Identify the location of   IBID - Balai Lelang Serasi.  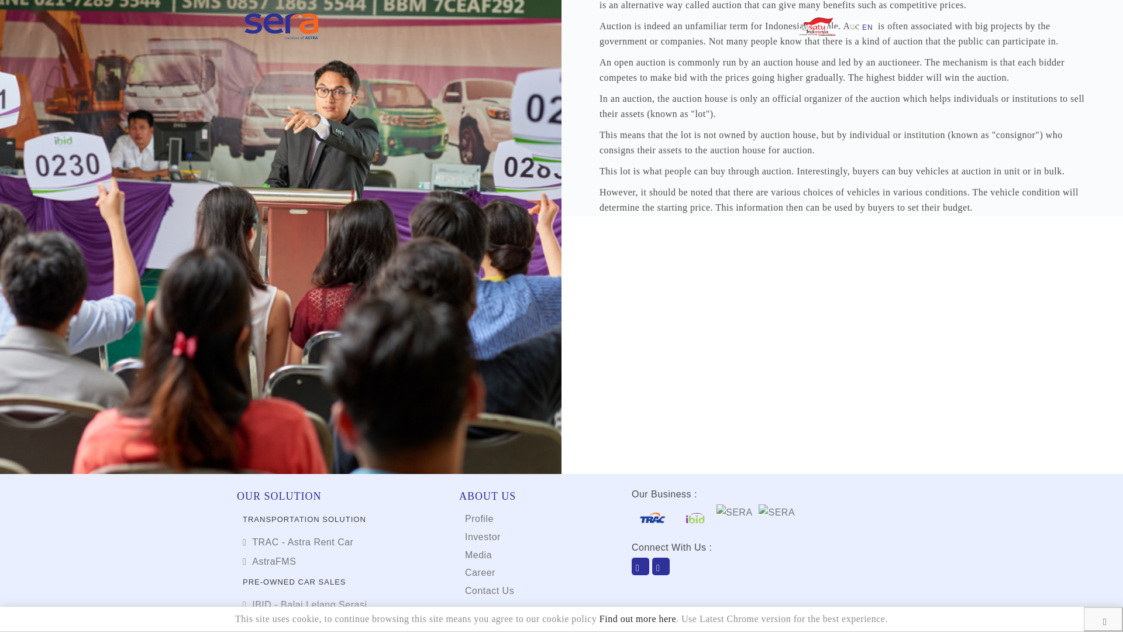
(304, 604).